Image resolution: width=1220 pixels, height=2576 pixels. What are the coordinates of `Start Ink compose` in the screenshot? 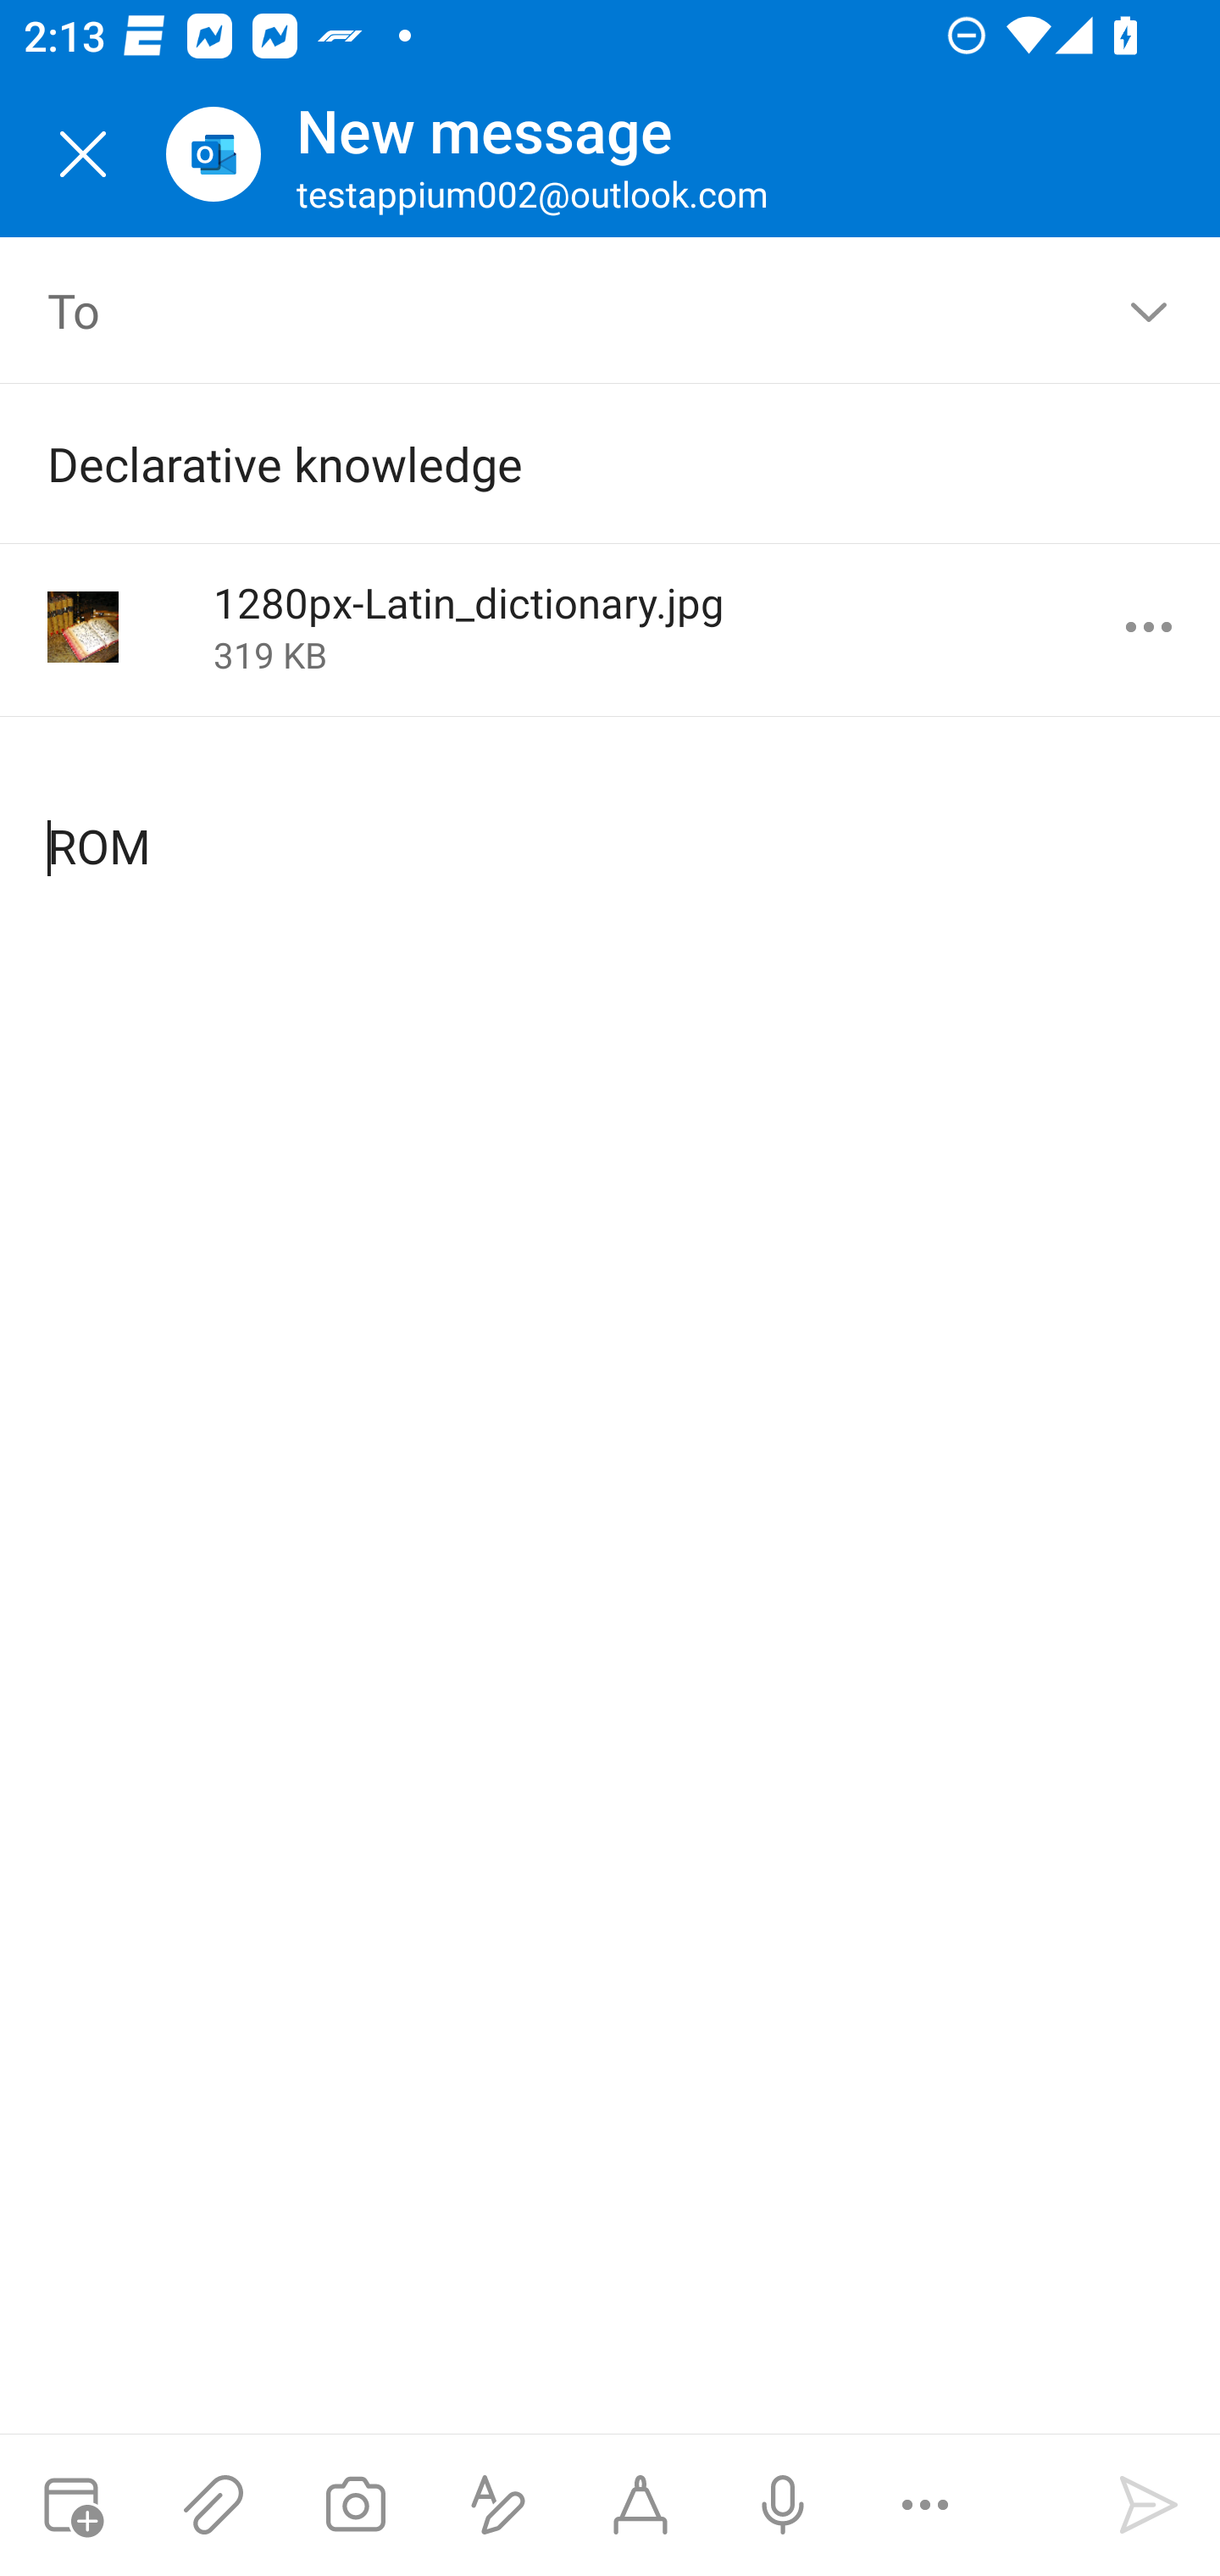 It's located at (640, 2505).